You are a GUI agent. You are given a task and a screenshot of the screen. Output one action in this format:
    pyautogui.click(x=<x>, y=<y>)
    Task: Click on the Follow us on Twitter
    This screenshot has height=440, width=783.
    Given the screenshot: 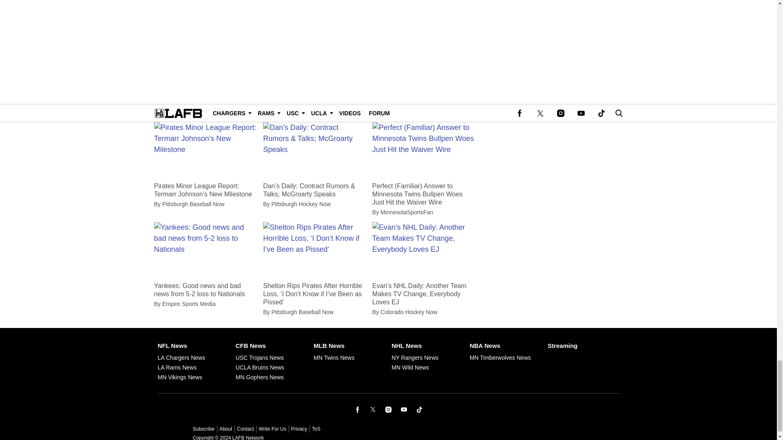 What is the action you would take?
    pyautogui.click(x=373, y=409)
    